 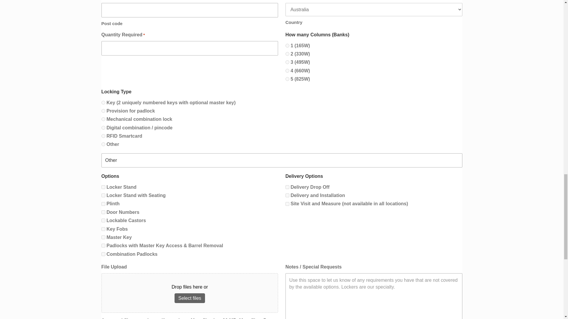 What do you see at coordinates (287, 45) in the screenshot?
I see `200W` at bounding box center [287, 45].